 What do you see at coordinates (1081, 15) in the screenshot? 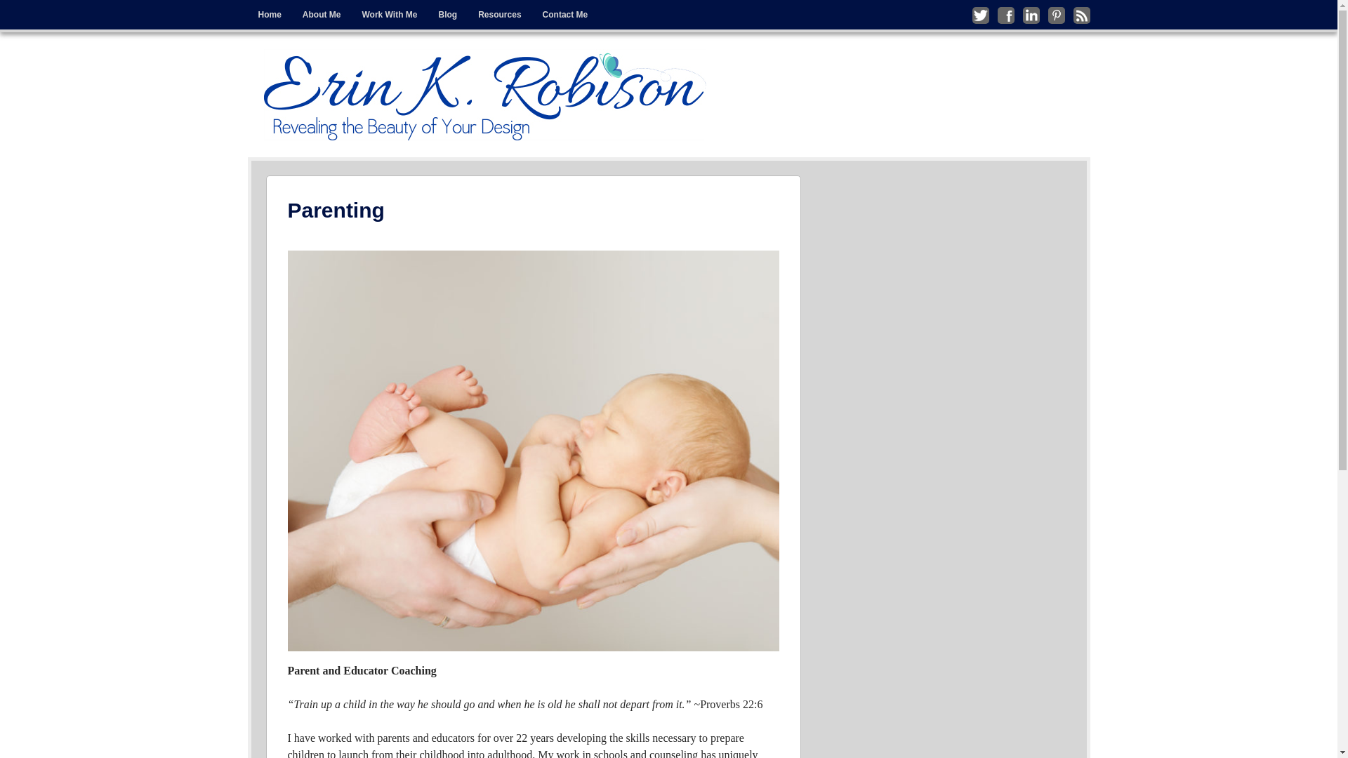
I see `Subscribe to my RSS Feed` at bounding box center [1081, 15].